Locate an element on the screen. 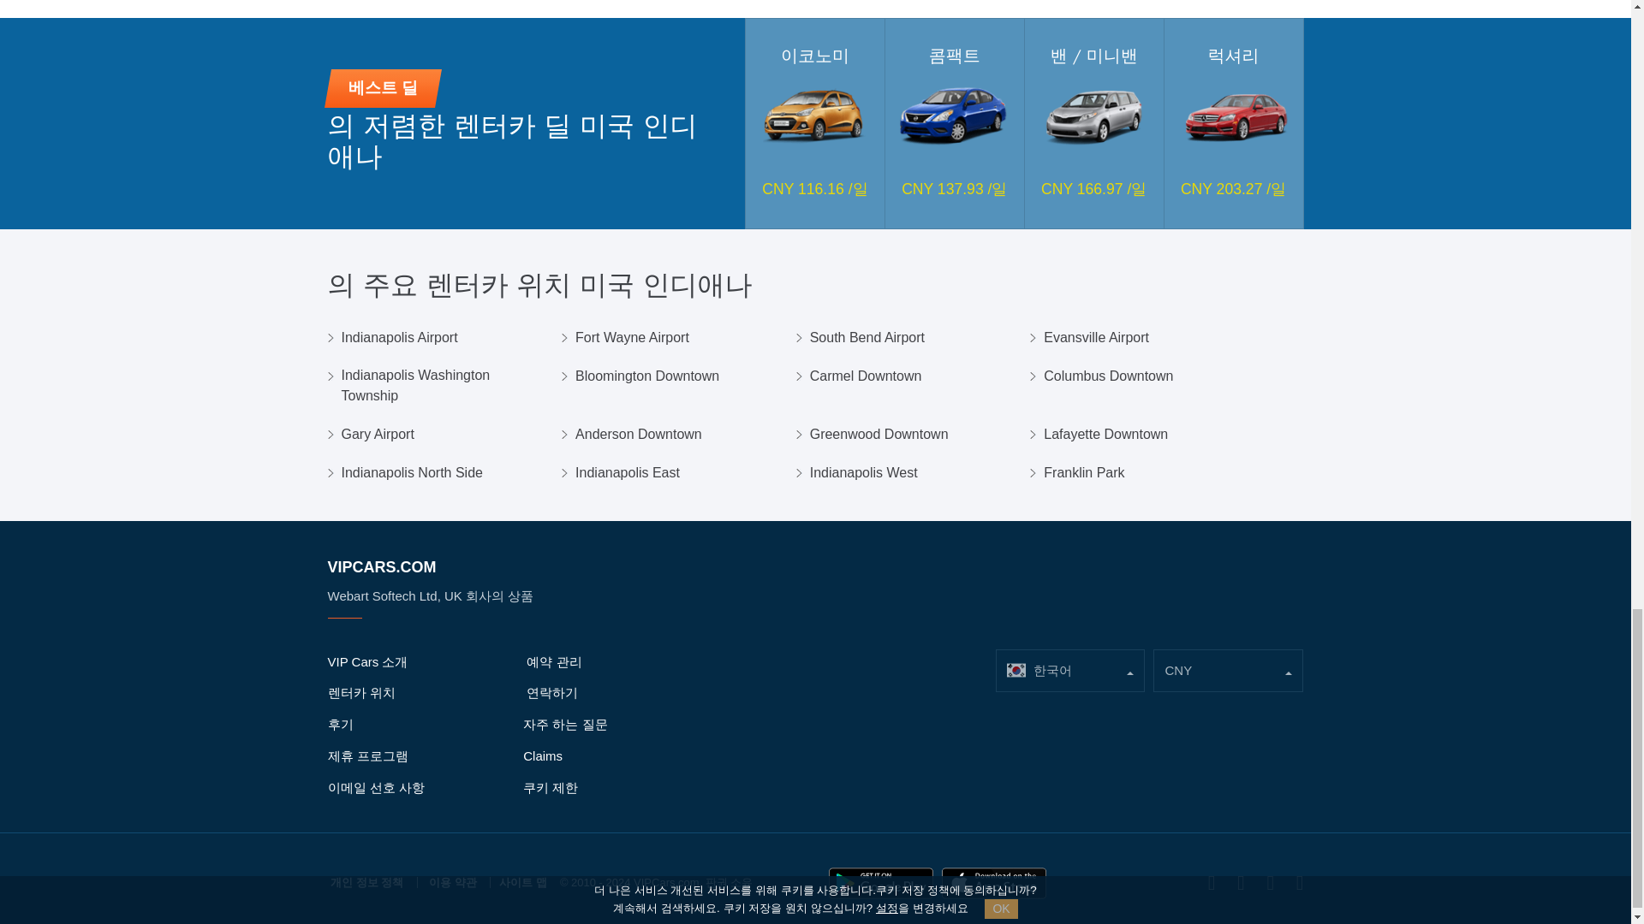  Indianapolis Airport is located at coordinates (398, 338).